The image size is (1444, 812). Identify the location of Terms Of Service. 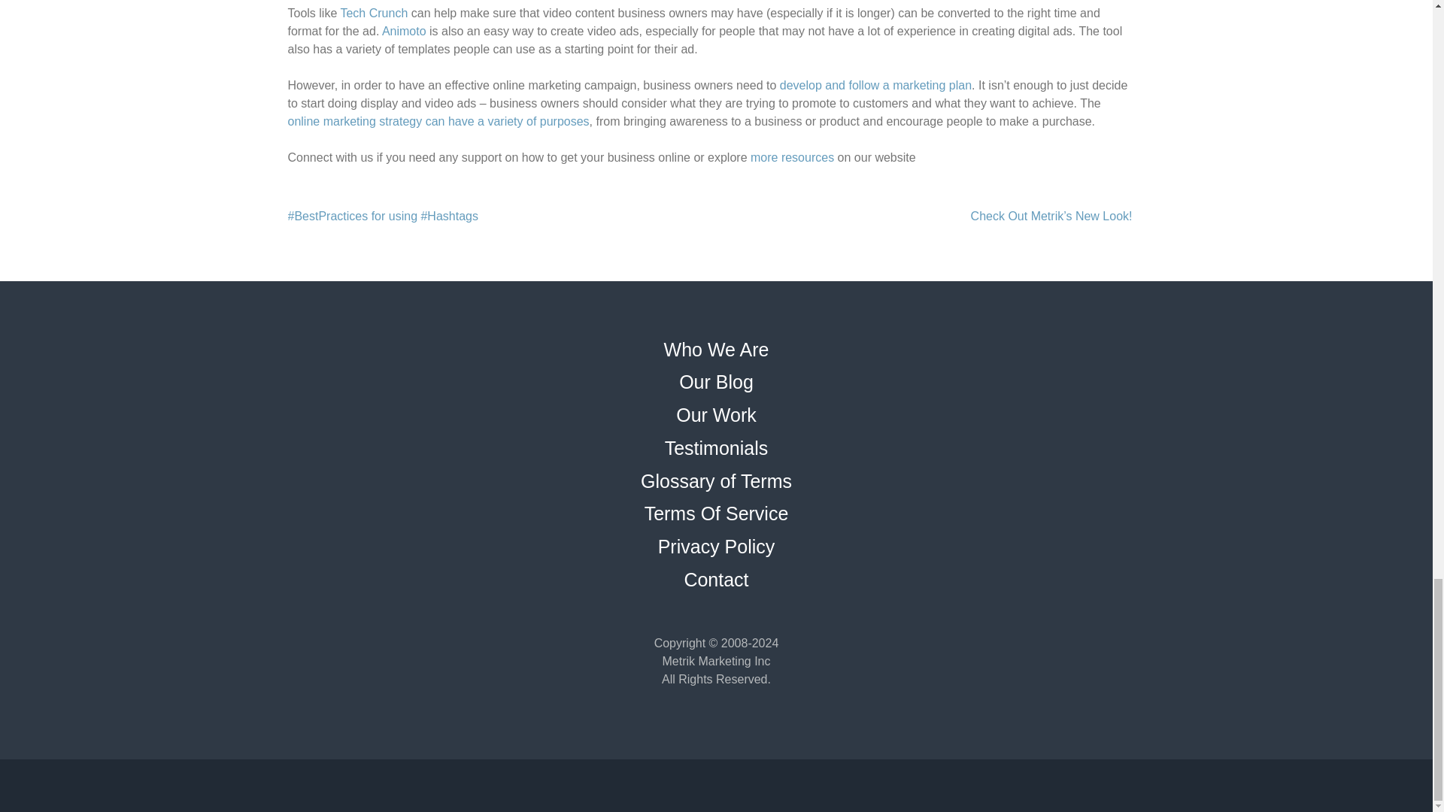
(716, 513).